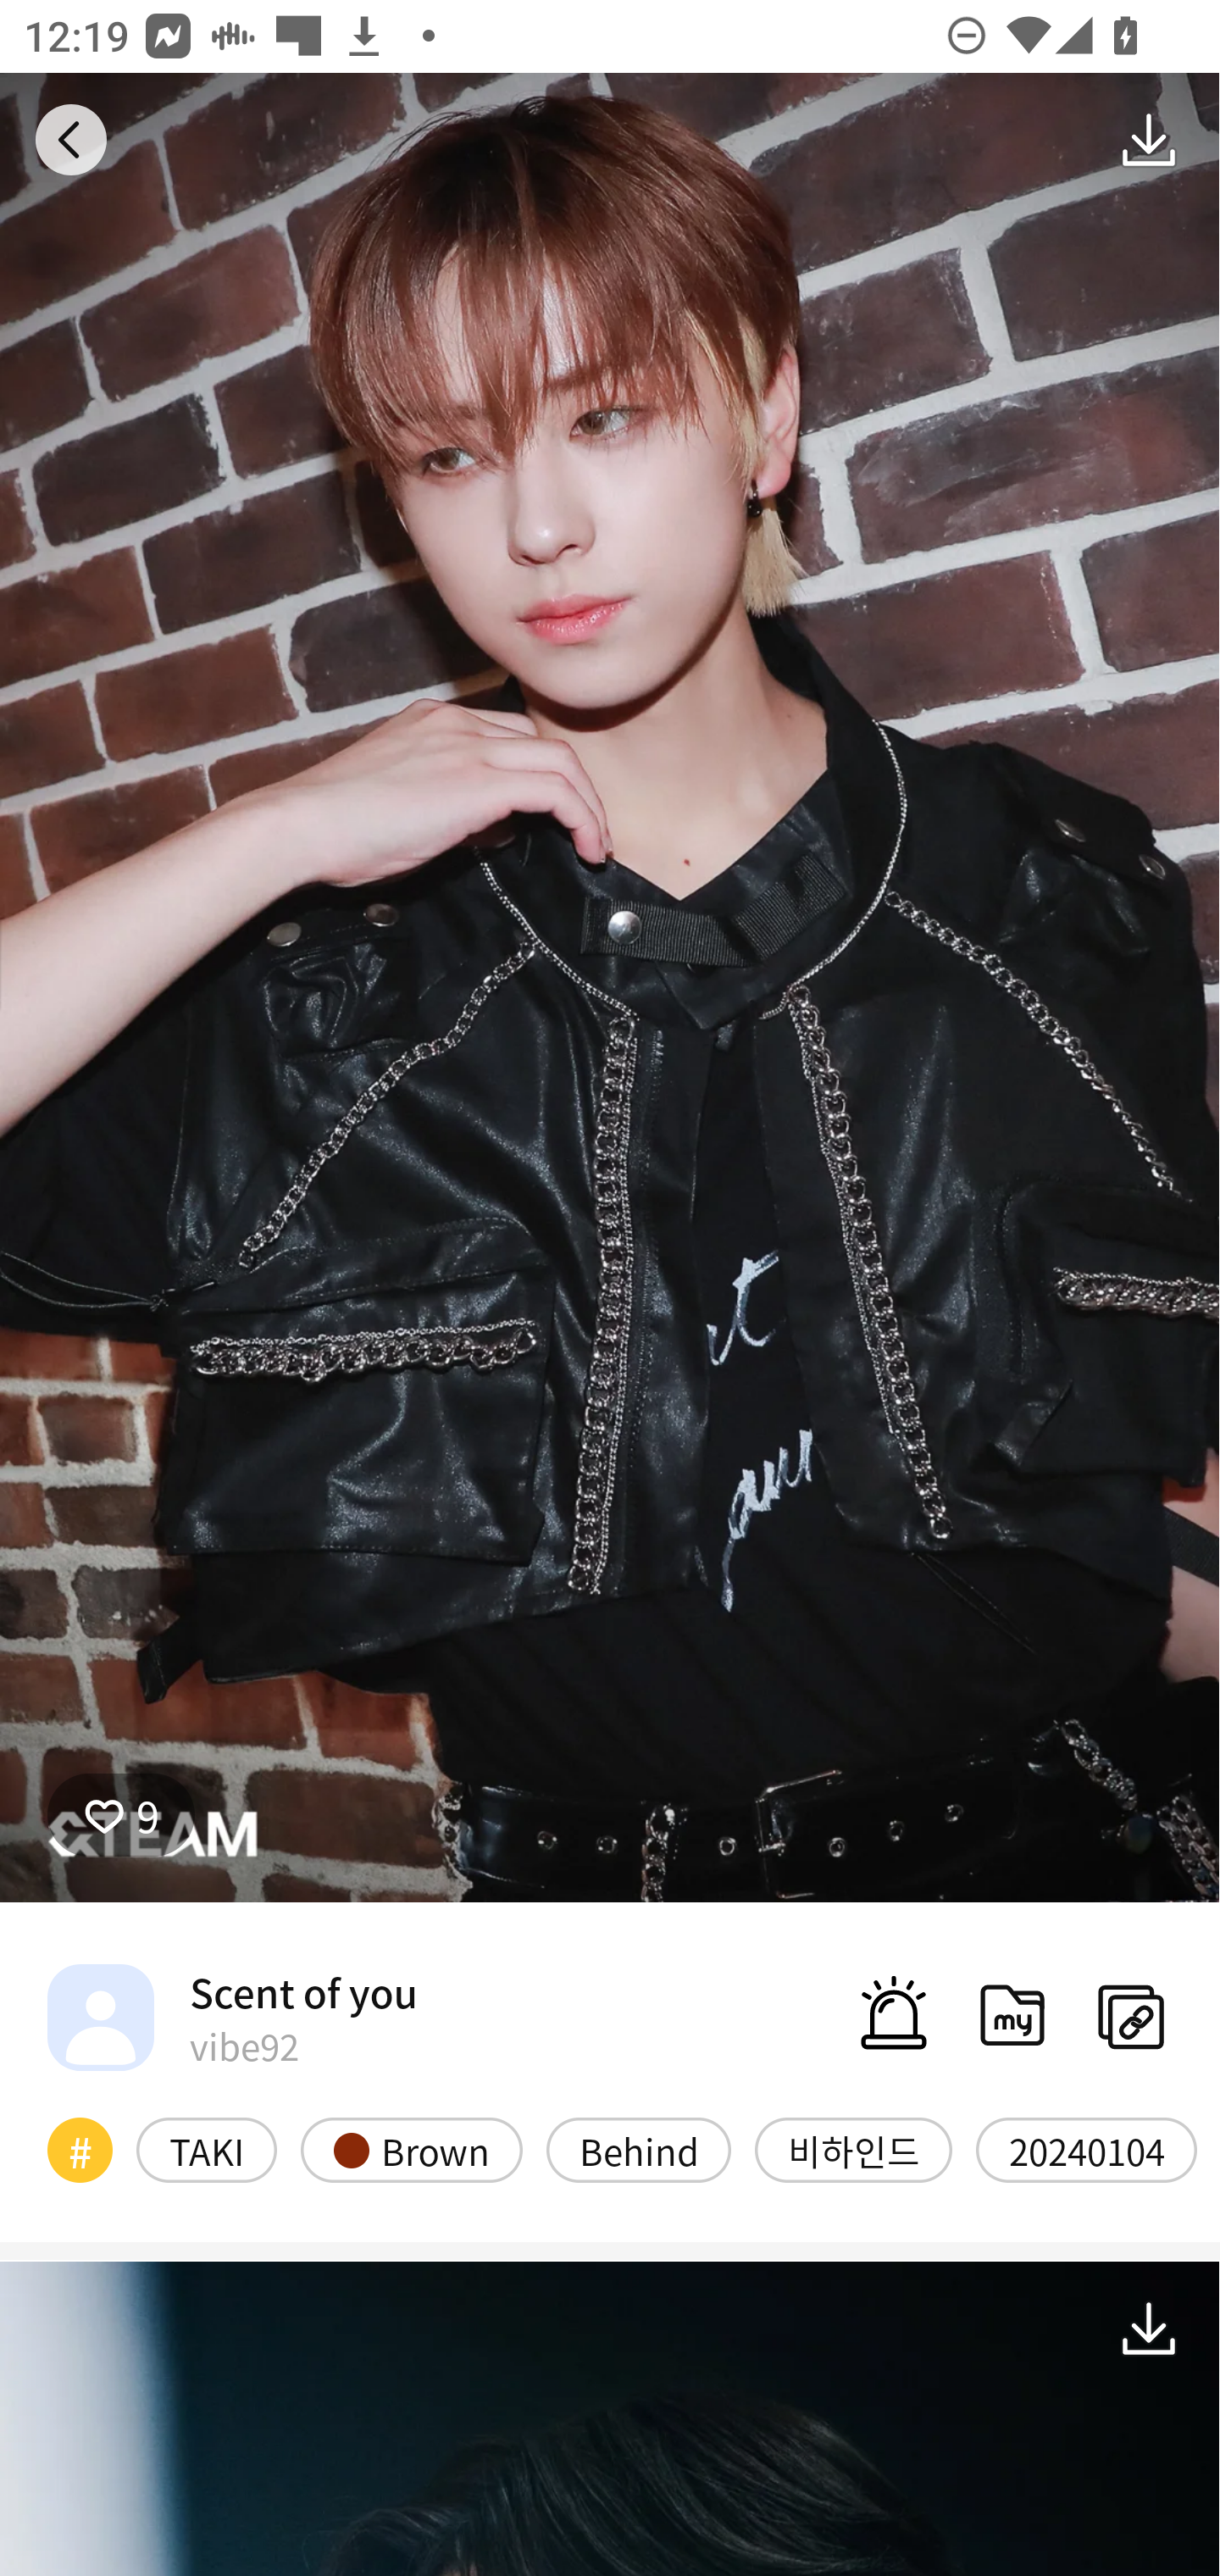 This screenshot has height=2576, width=1220. I want to click on 9, so click(121, 1814).